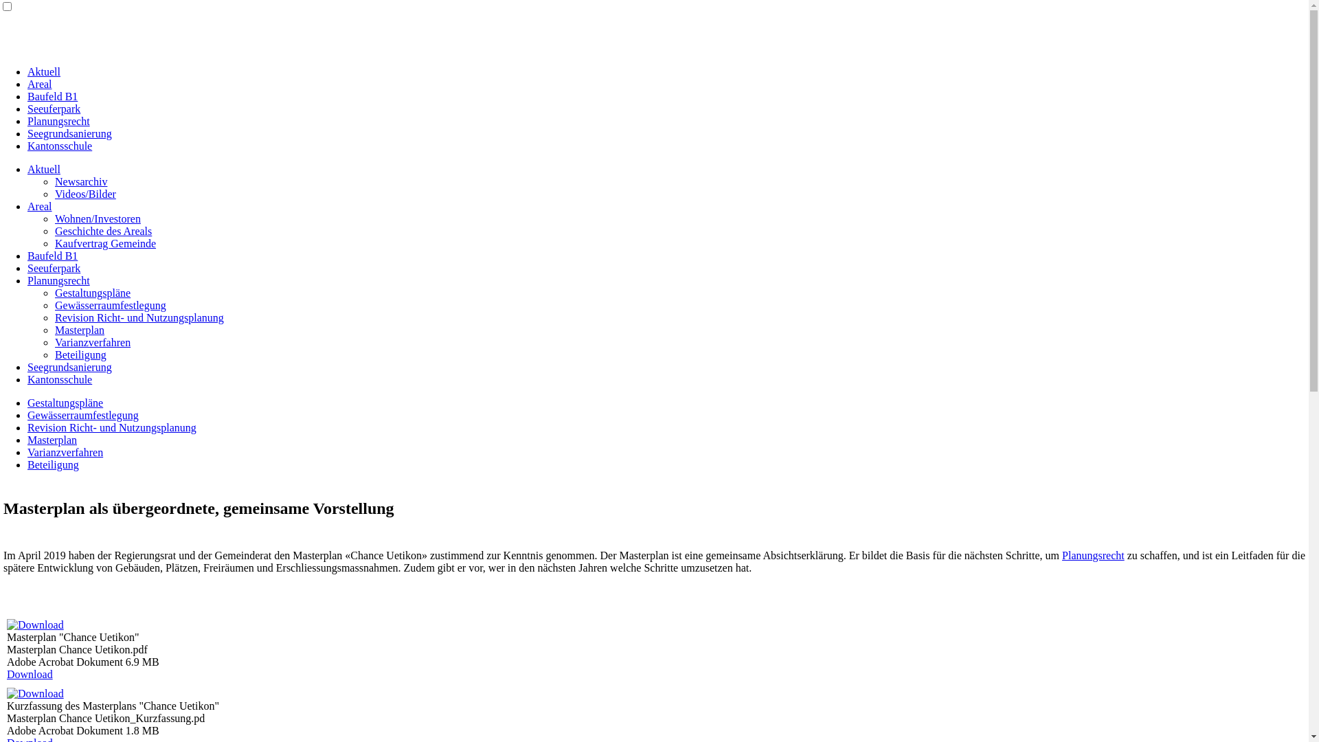 The height and width of the screenshot is (742, 1319). Describe the element at coordinates (54, 464) in the screenshot. I see `Beteiligung` at that location.